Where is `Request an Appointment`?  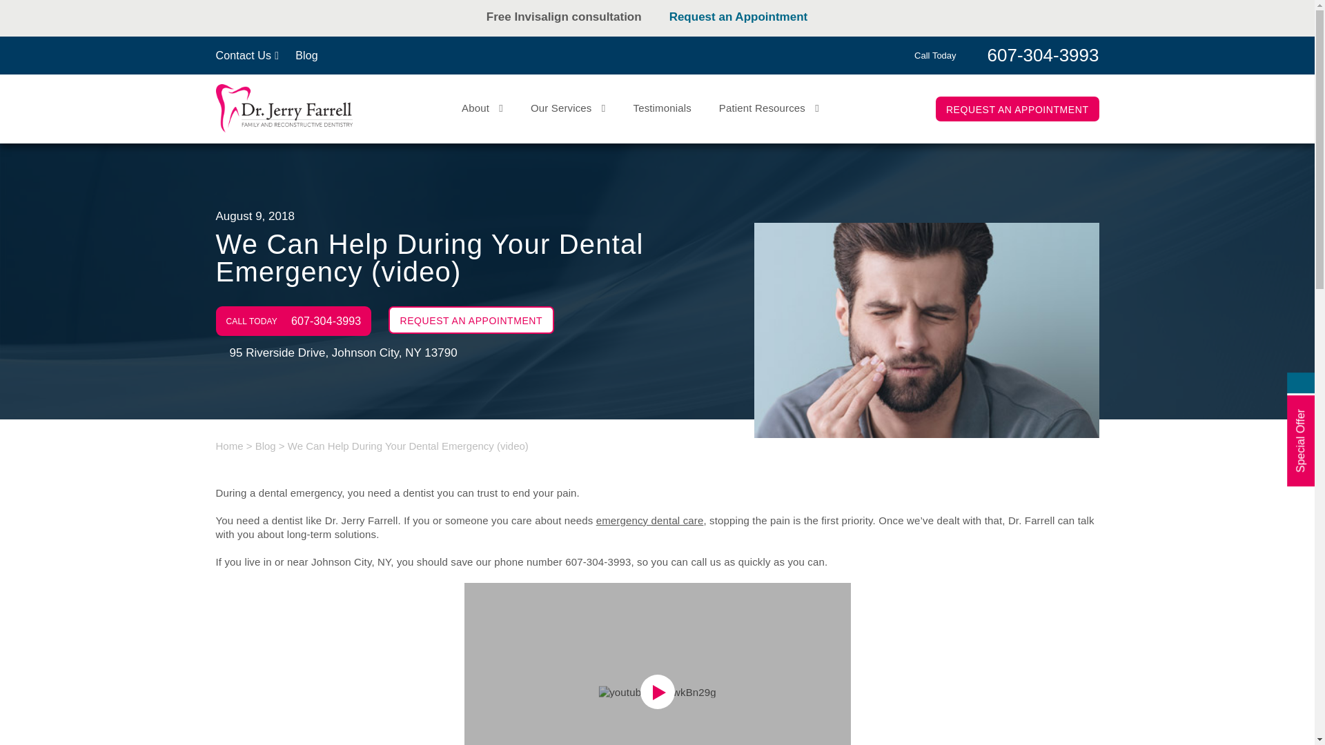 Request an Appointment is located at coordinates (749, 17).